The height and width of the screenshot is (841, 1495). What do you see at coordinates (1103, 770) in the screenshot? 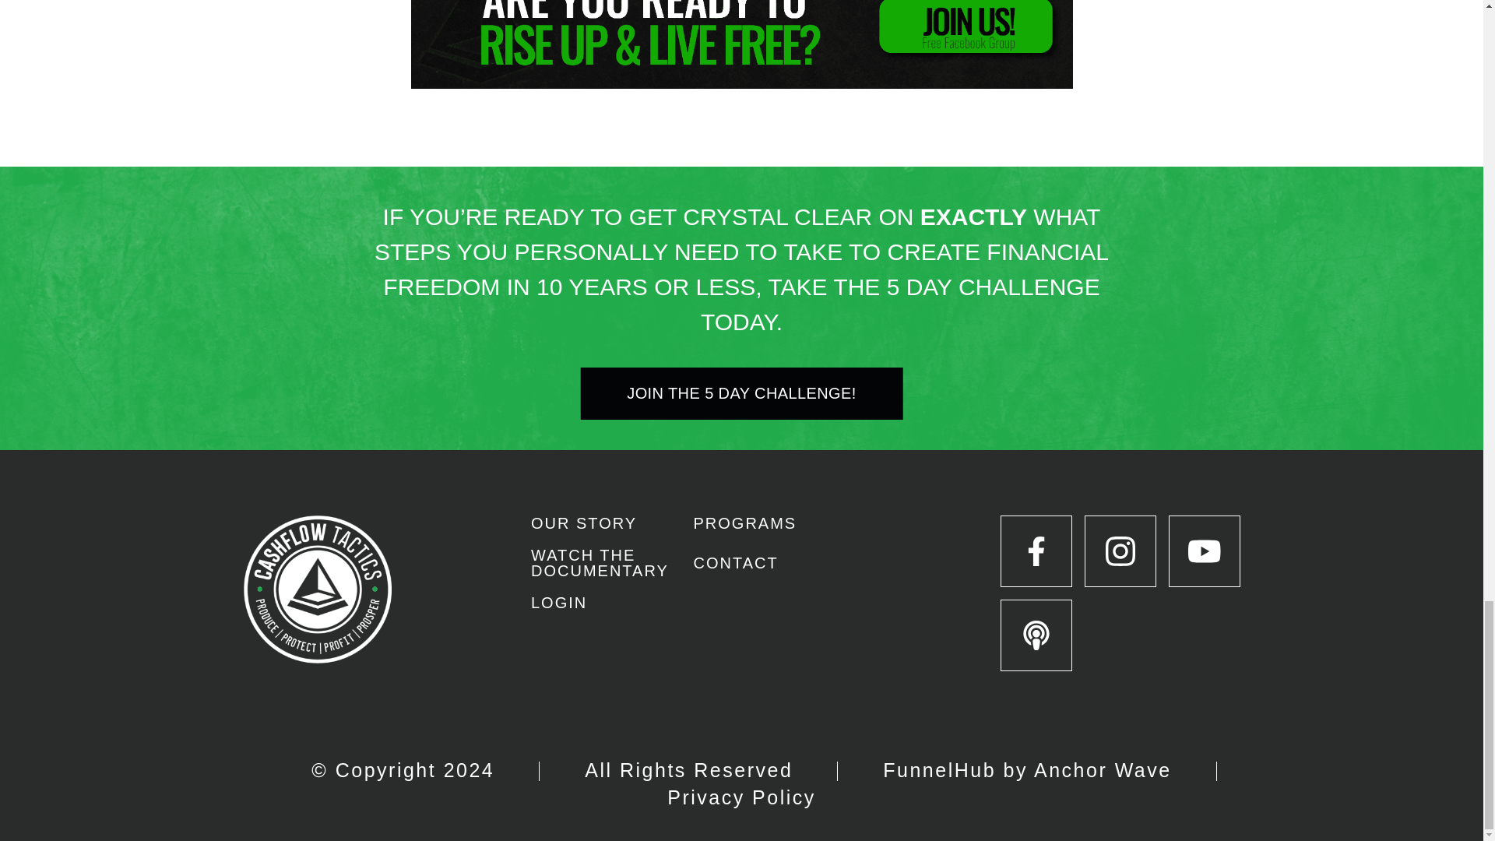
I see `Anchor Wave` at bounding box center [1103, 770].